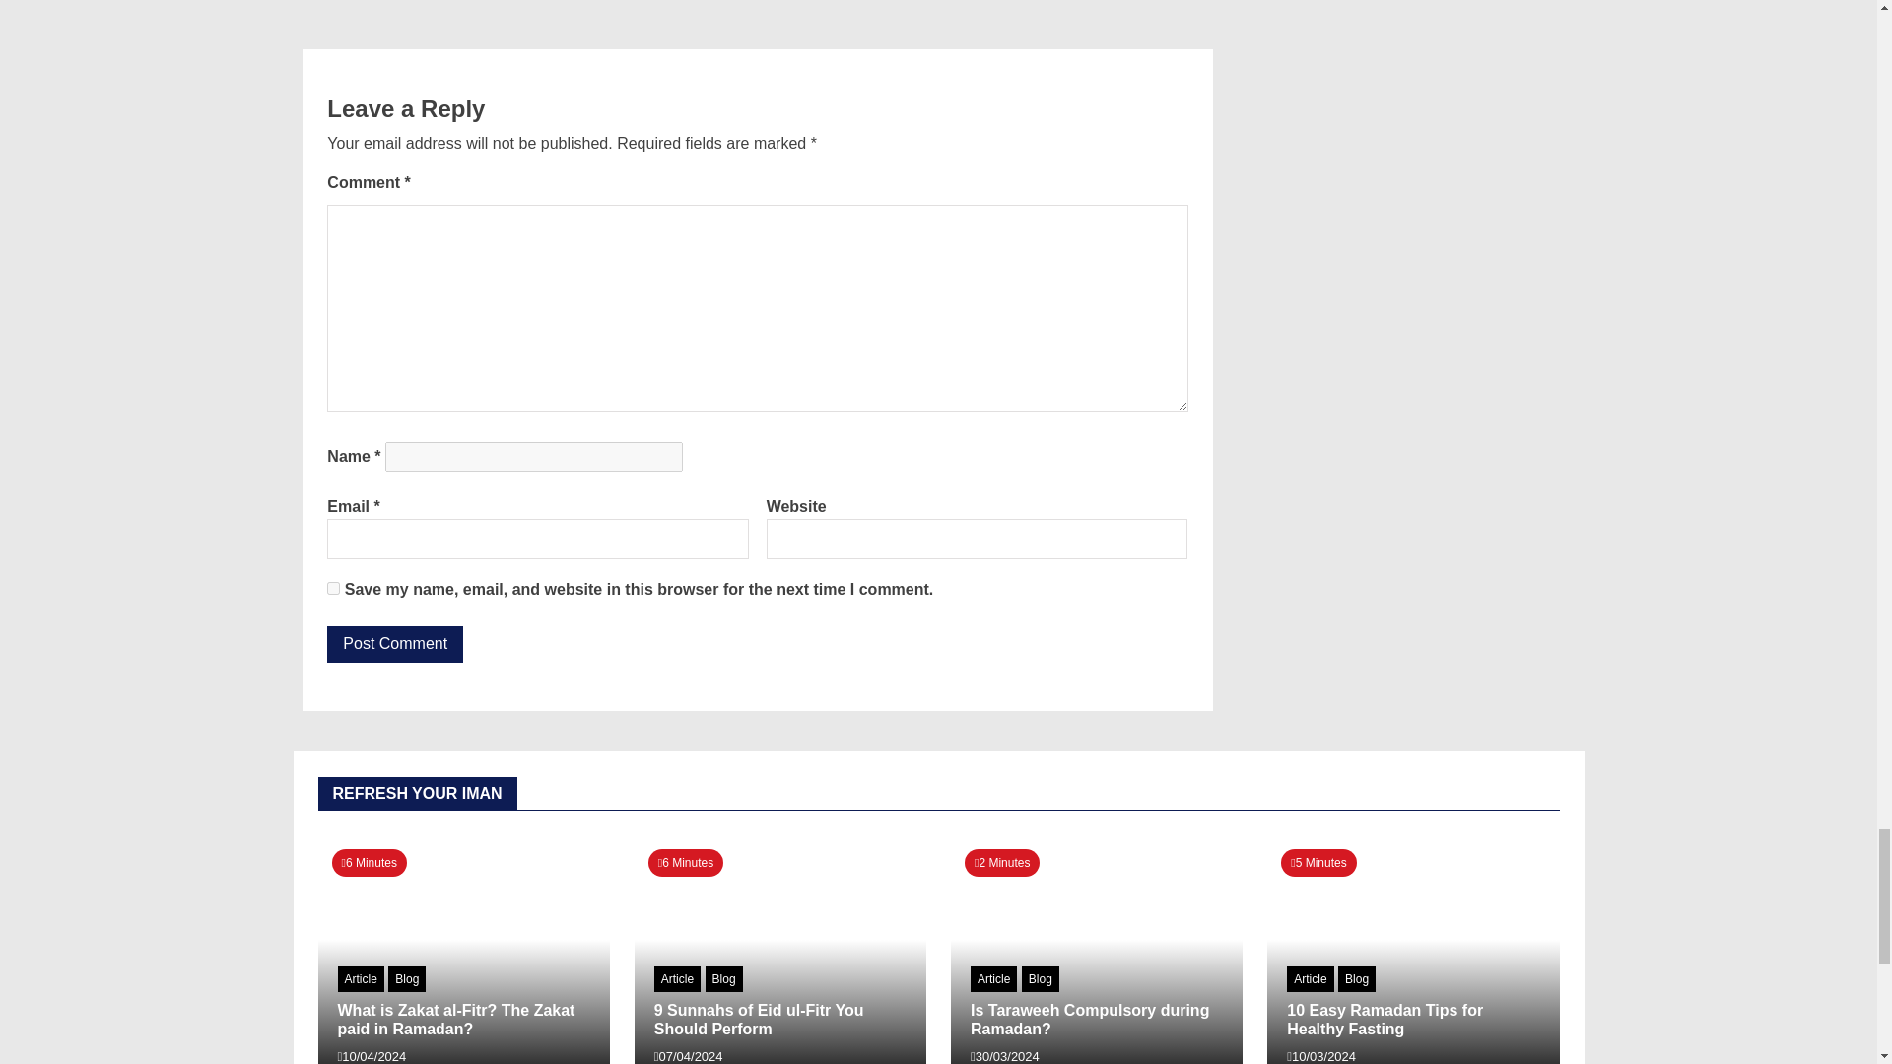 Image resolution: width=1892 pixels, height=1064 pixels. Describe the element at coordinates (395, 644) in the screenshot. I see `Post Comment` at that location.